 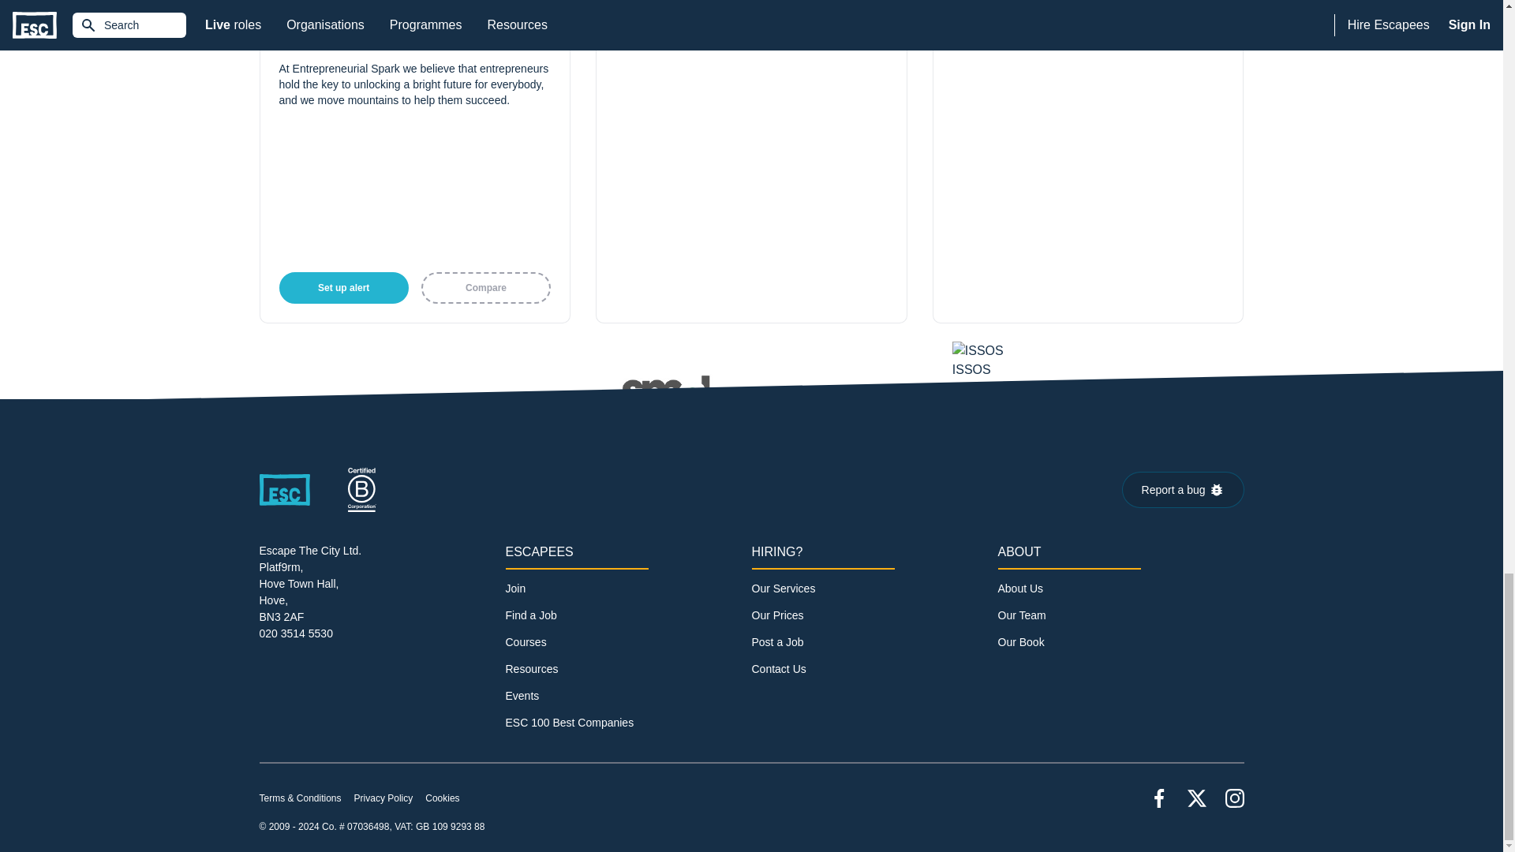 What do you see at coordinates (344, 287) in the screenshot?
I see `Set up alert` at bounding box center [344, 287].